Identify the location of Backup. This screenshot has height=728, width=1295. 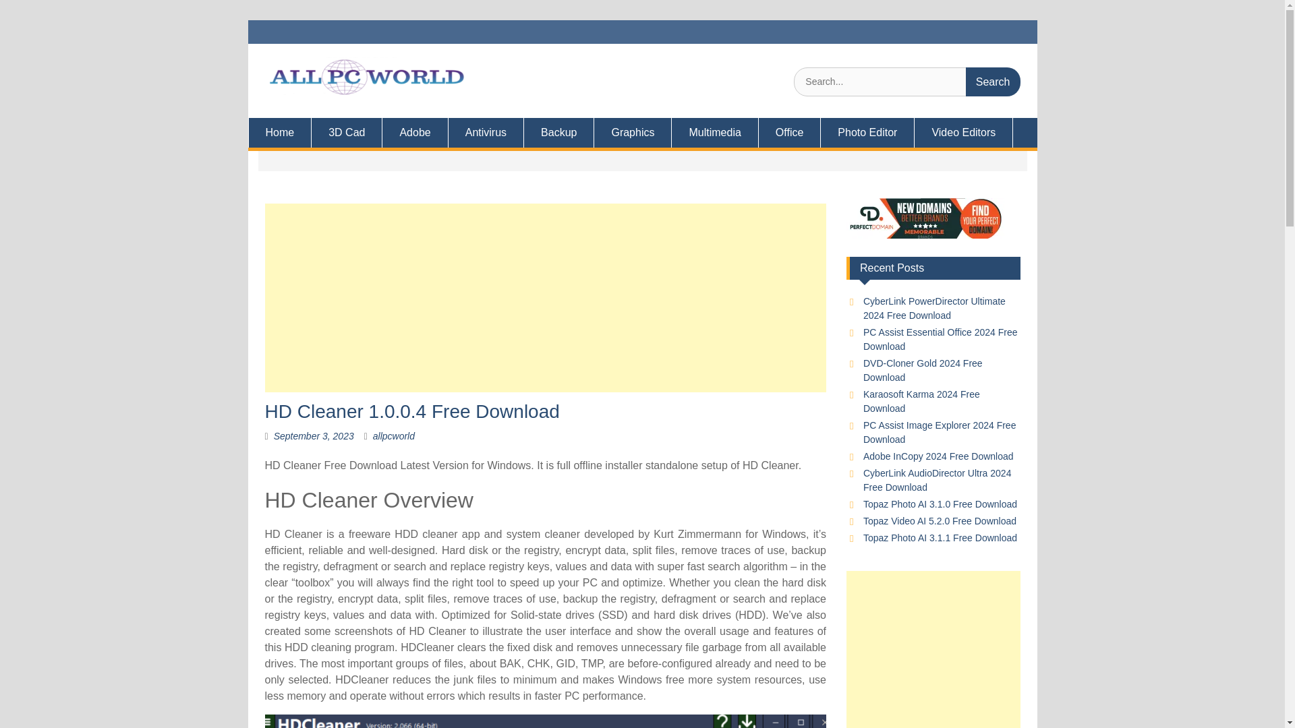
(559, 132).